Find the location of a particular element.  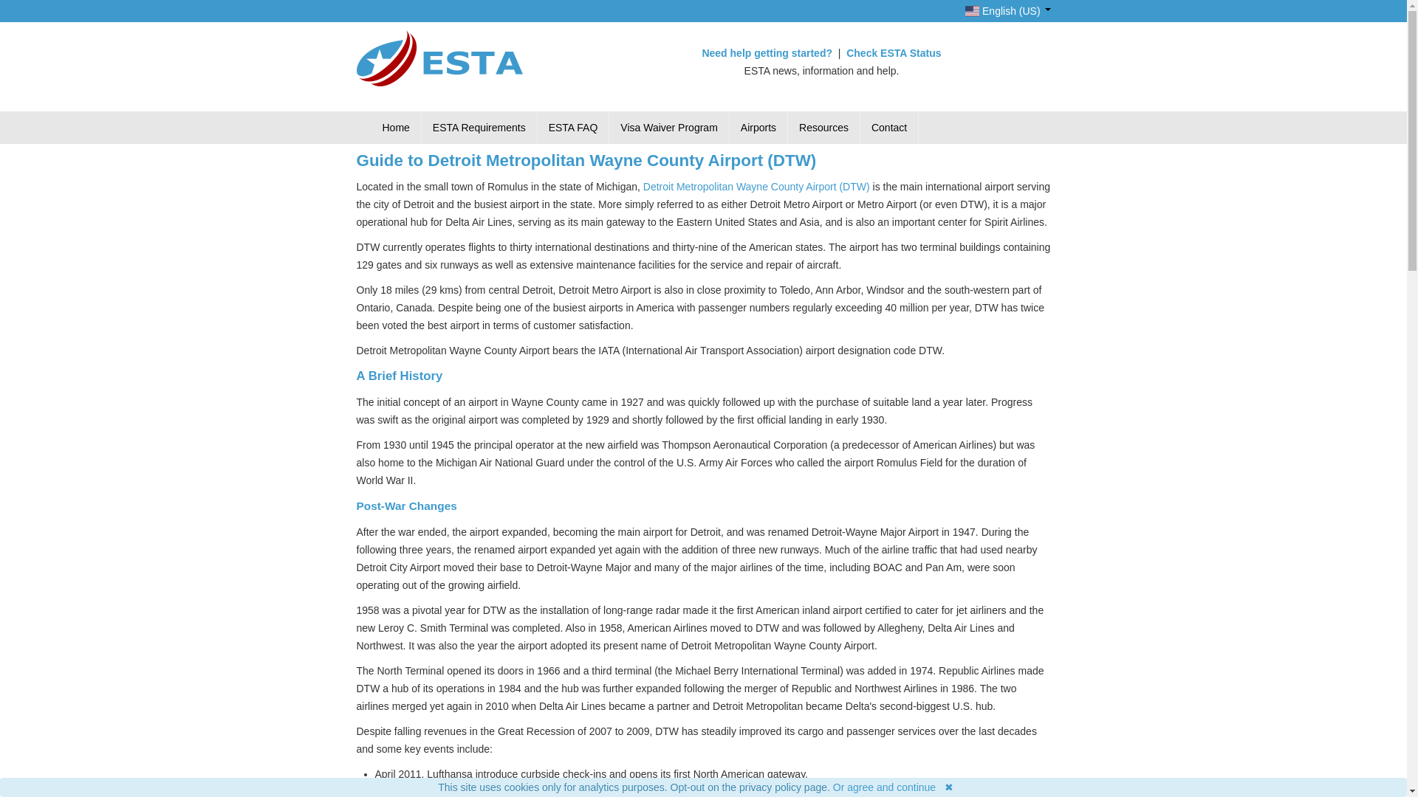

International Arrivals and Departures is located at coordinates (759, 128).